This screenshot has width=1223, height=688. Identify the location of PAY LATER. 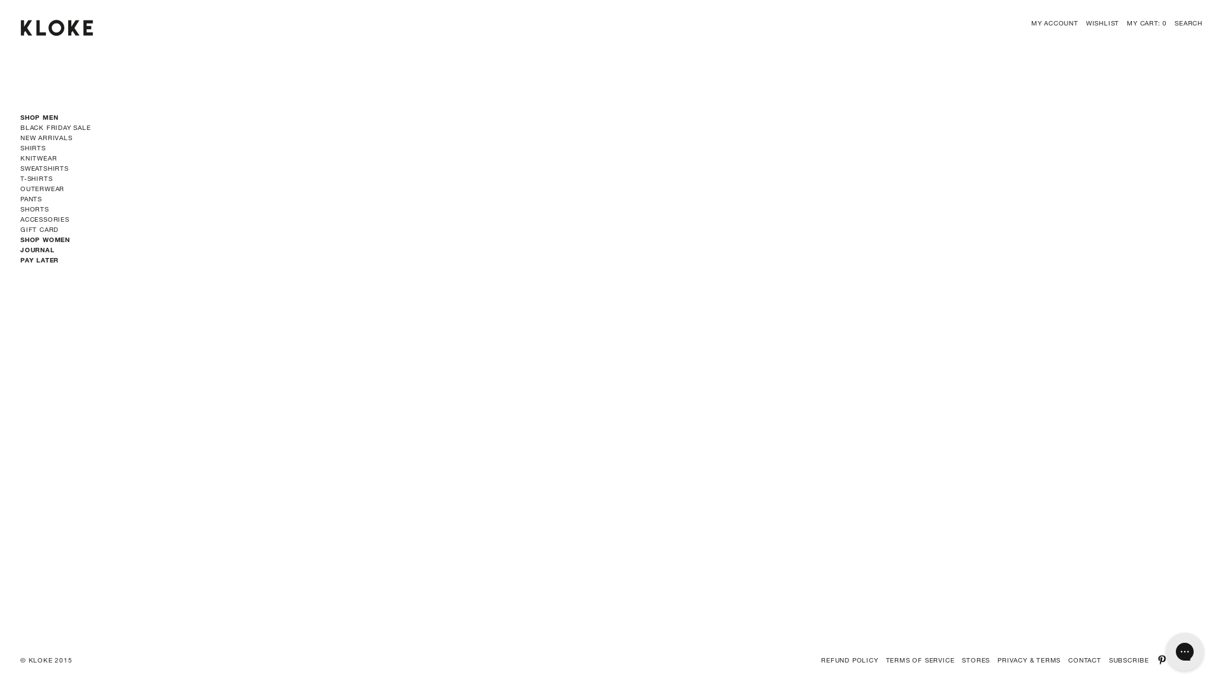
(39, 260).